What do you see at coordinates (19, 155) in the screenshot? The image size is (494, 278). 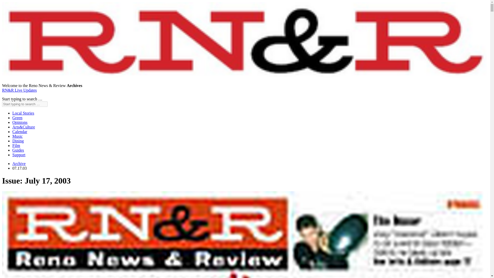 I see `Support` at bounding box center [19, 155].